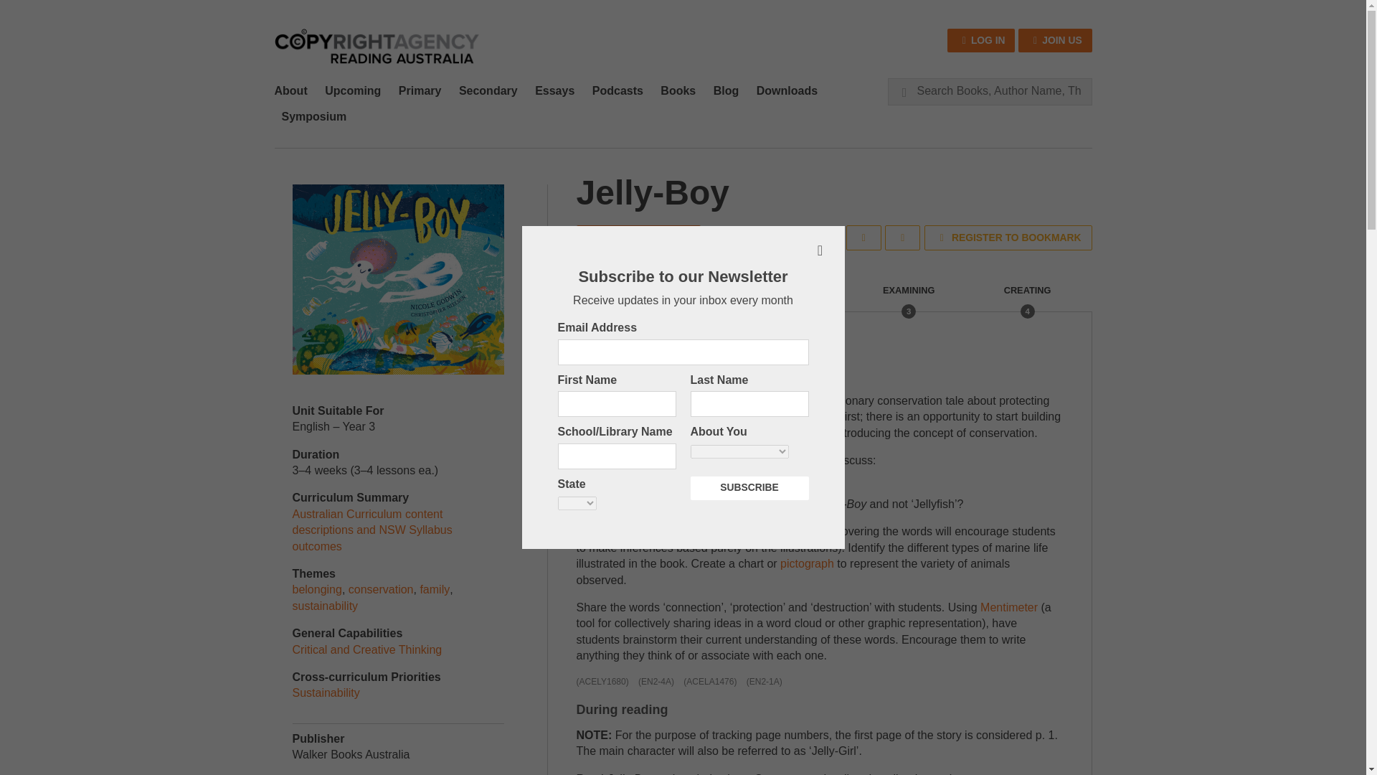  I want to click on LITERATURE, so click(654, 298).